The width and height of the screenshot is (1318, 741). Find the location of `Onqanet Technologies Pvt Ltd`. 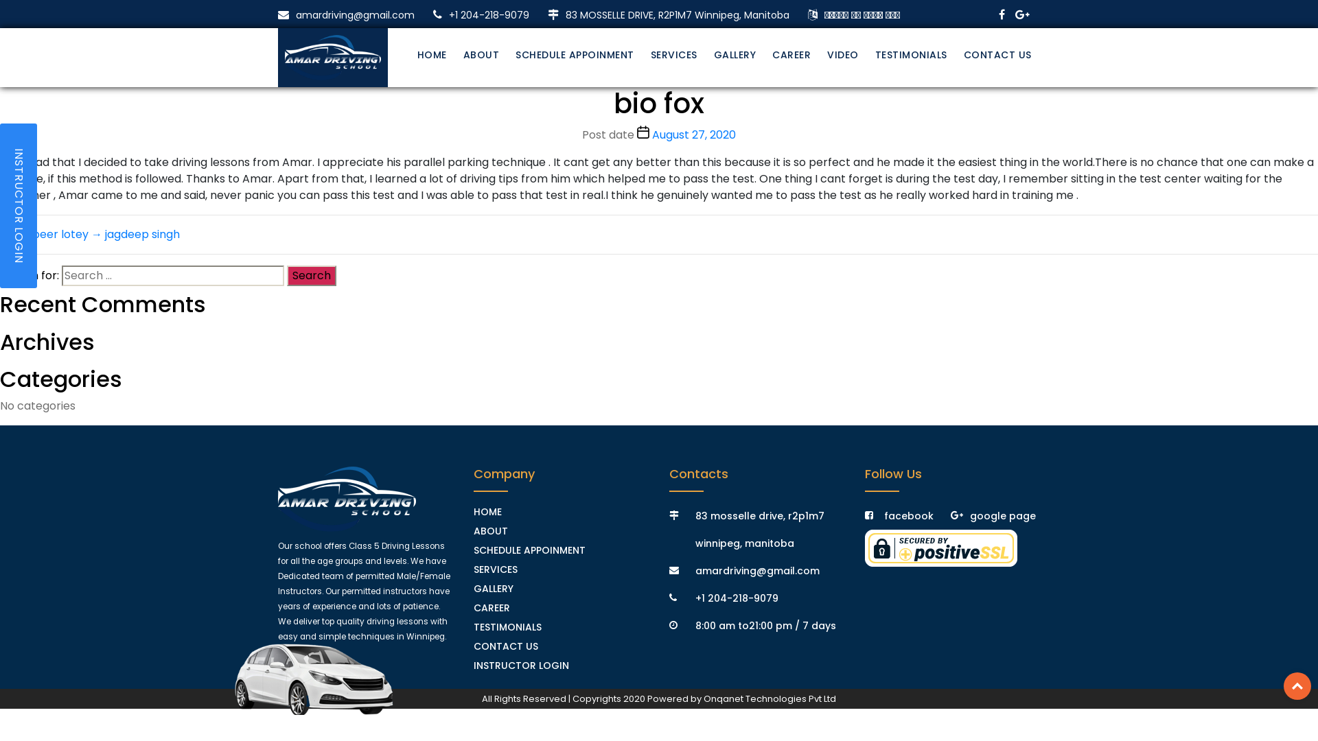

Onqanet Technologies Pvt Ltd is located at coordinates (770, 698).